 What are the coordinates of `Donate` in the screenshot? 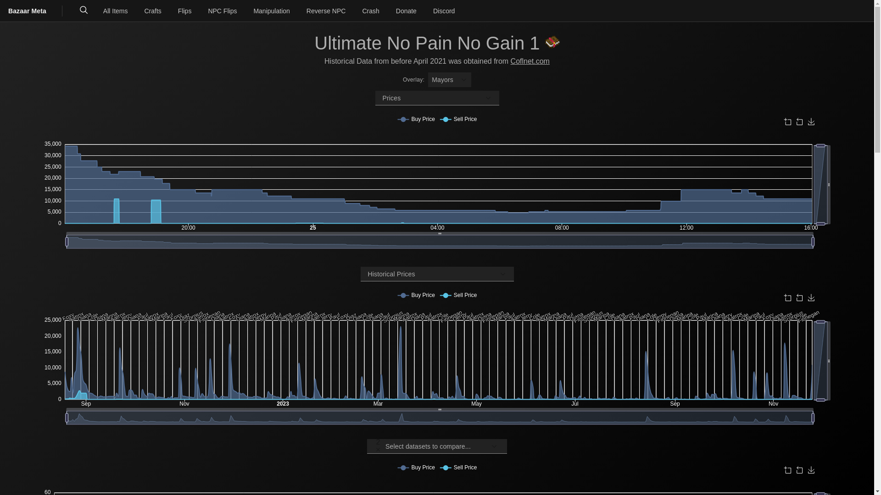 It's located at (407, 11).